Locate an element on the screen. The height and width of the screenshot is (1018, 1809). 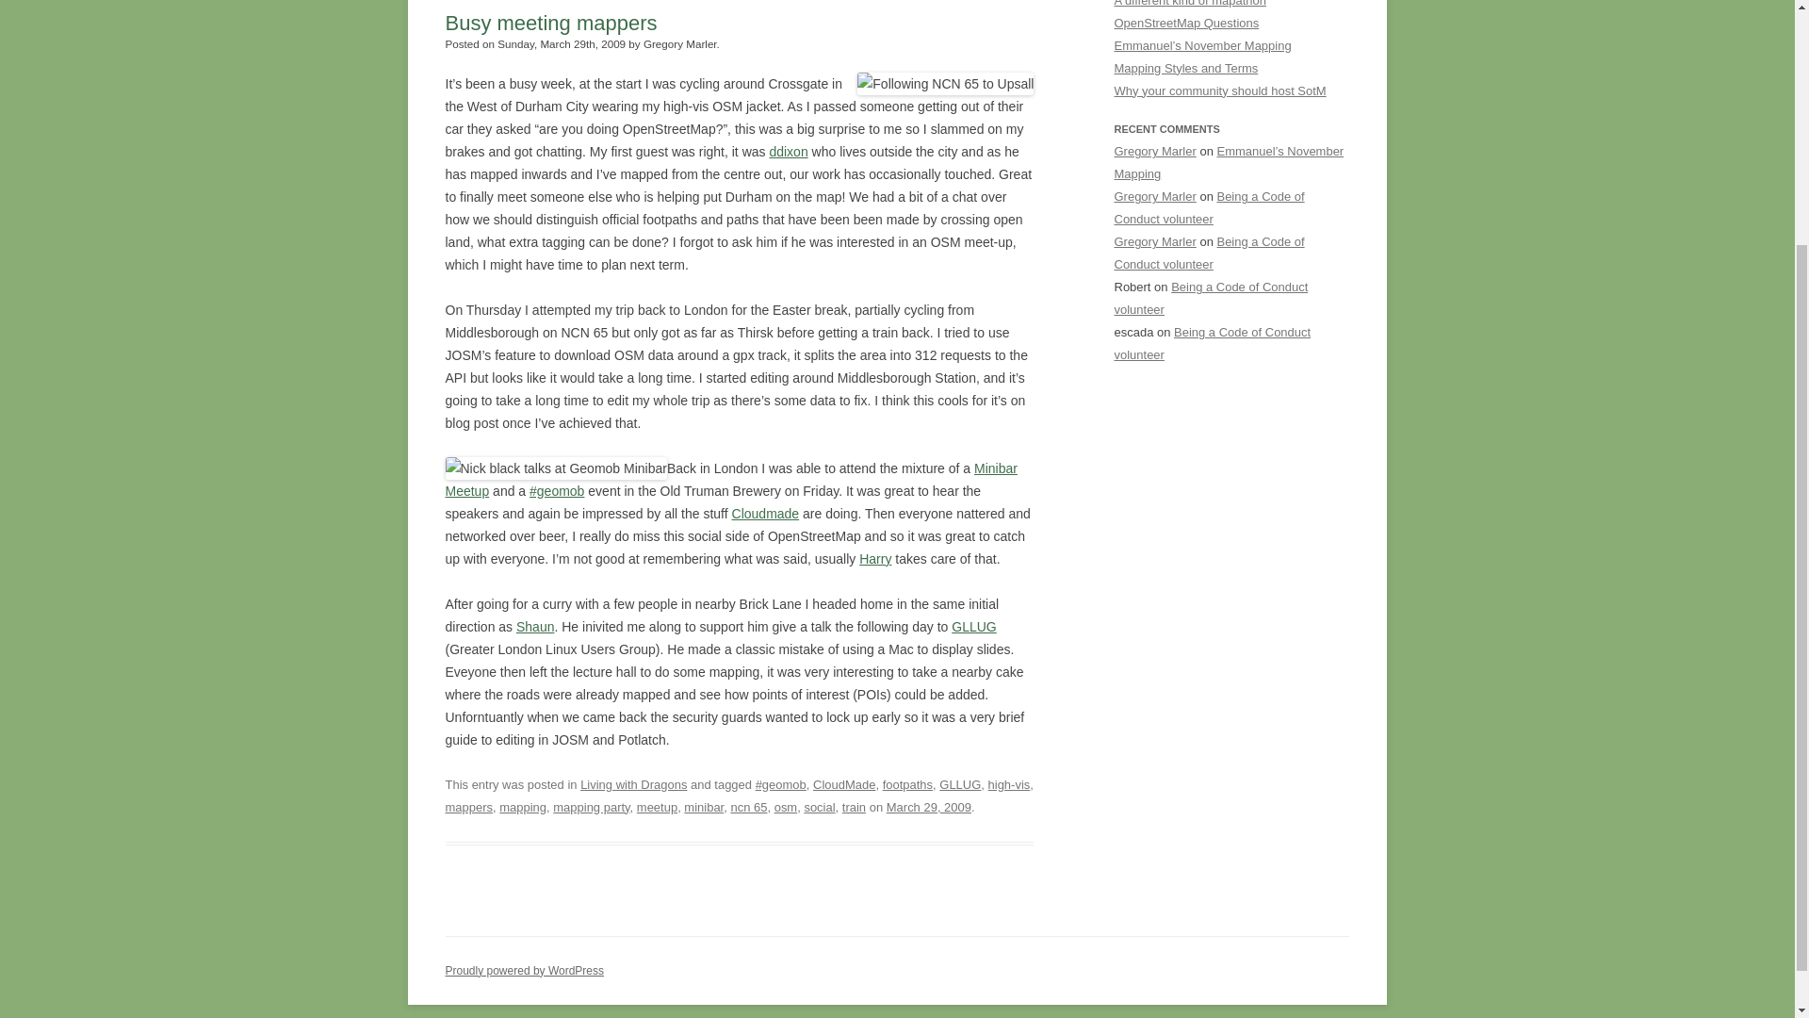
mappers is located at coordinates (468, 807).